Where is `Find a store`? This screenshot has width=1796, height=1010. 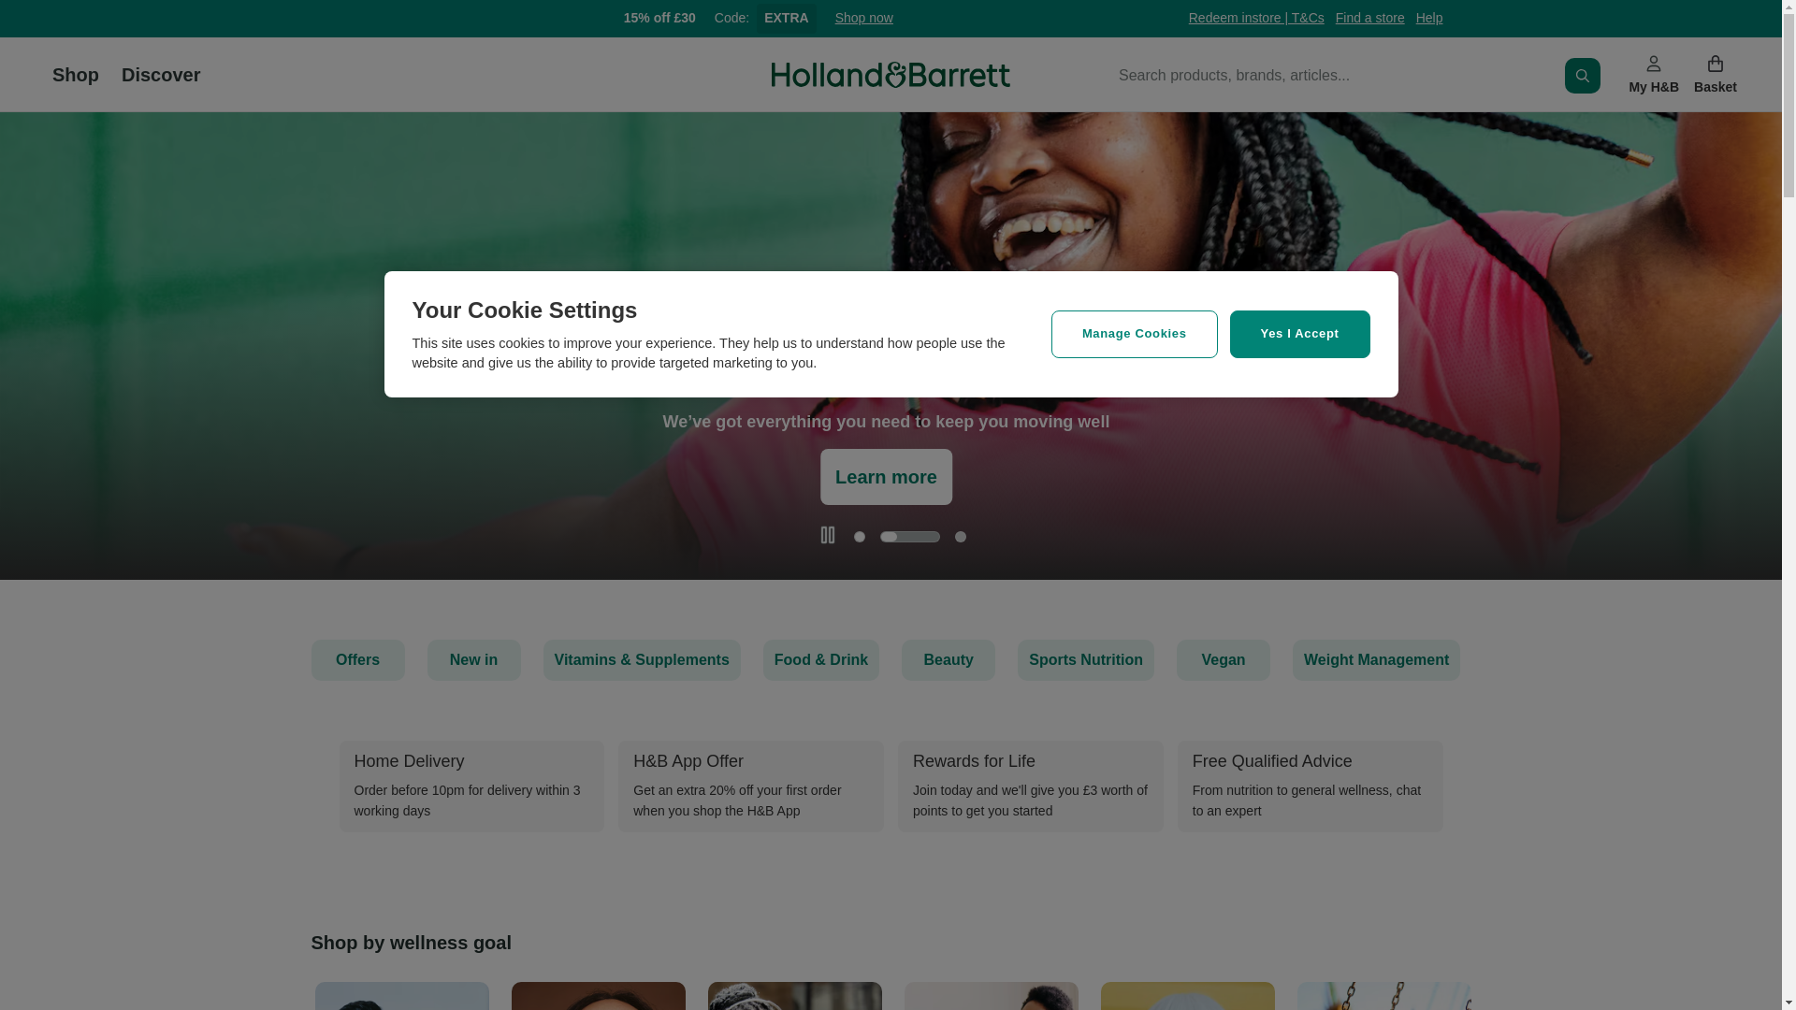
Find a store is located at coordinates (1369, 19).